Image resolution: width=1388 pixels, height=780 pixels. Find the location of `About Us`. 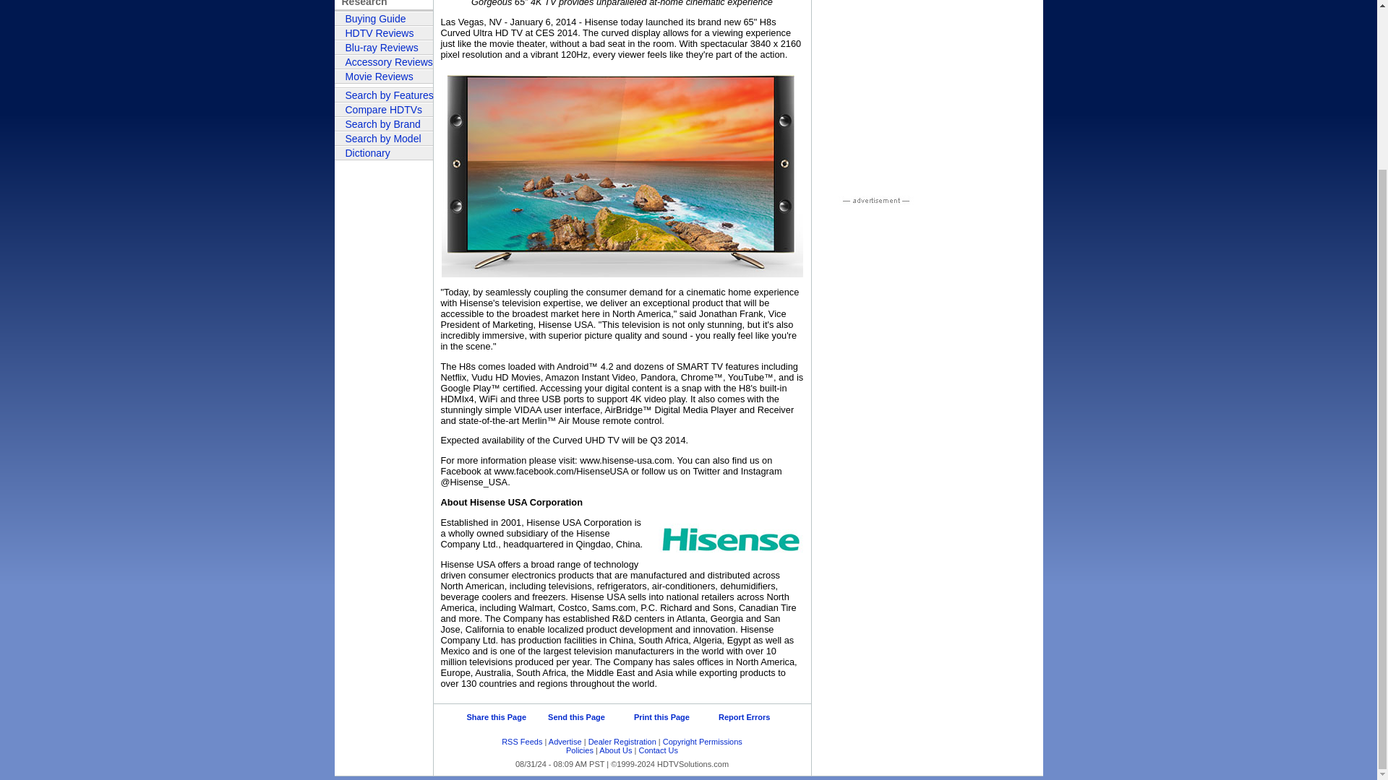

About Us is located at coordinates (615, 750).